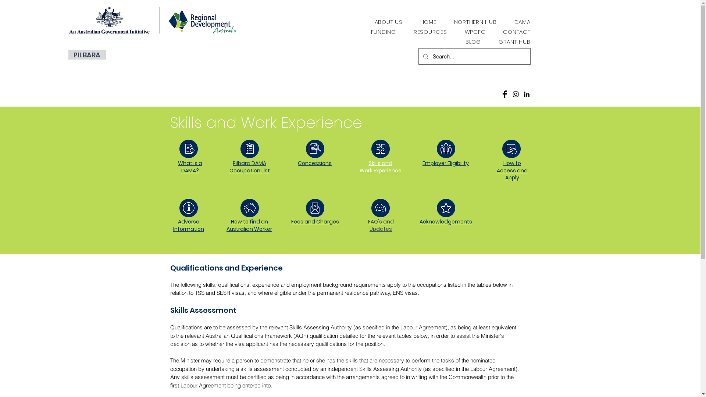  I want to click on BLOG, so click(473, 42).